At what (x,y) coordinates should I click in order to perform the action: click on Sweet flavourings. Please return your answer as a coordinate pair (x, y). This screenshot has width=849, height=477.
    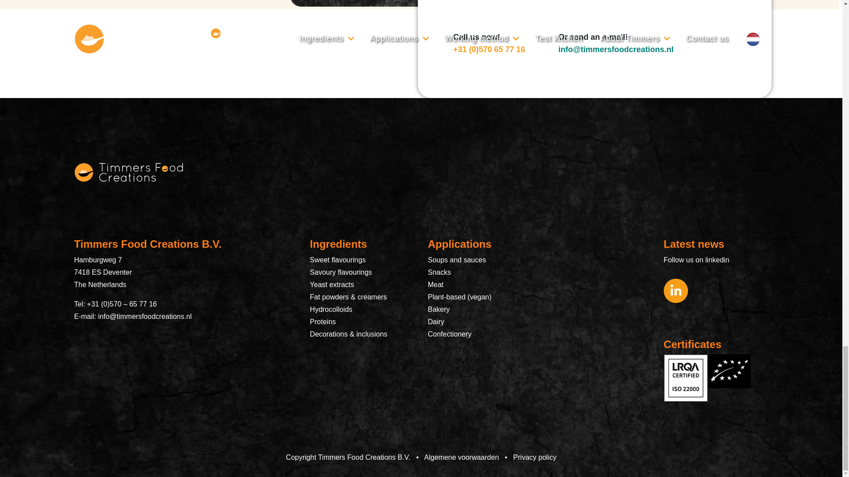
    Looking at the image, I should click on (338, 260).